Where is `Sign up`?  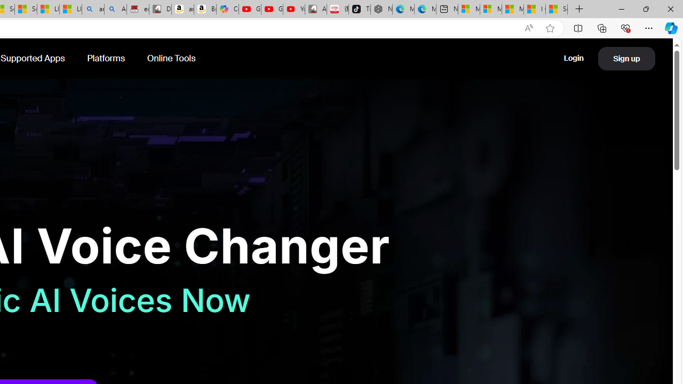 Sign up is located at coordinates (626, 58).